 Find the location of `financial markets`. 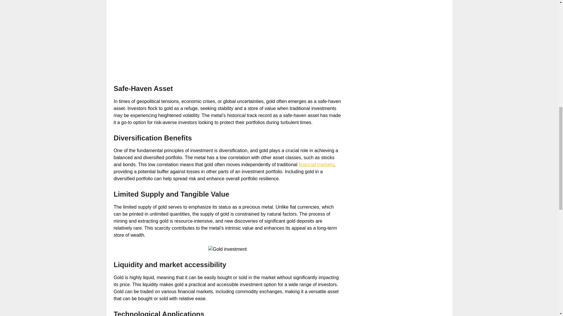

financial markets is located at coordinates (316, 164).